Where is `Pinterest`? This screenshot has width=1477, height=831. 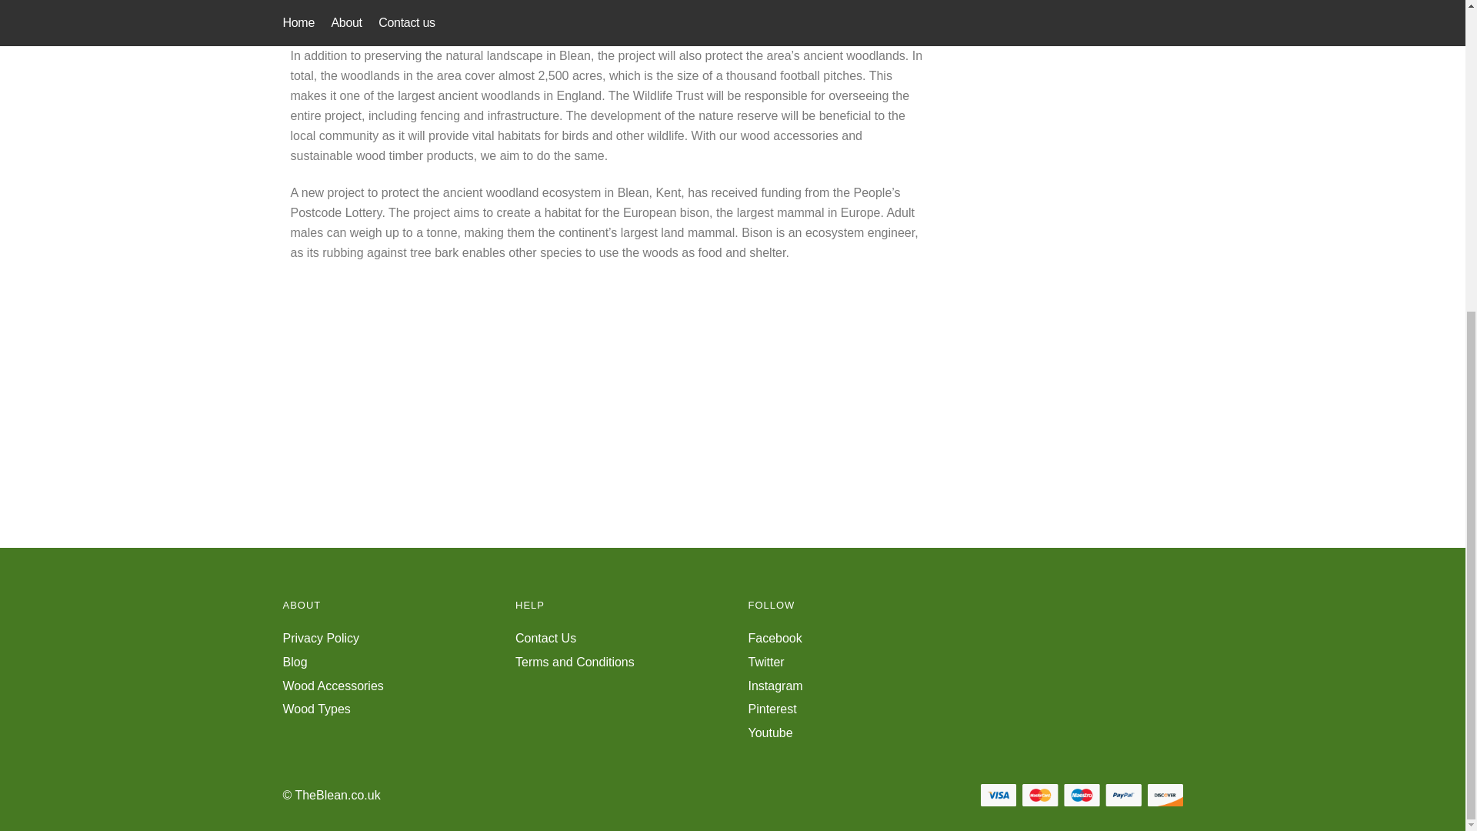 Pinterest is located at coordinates (771, 708).